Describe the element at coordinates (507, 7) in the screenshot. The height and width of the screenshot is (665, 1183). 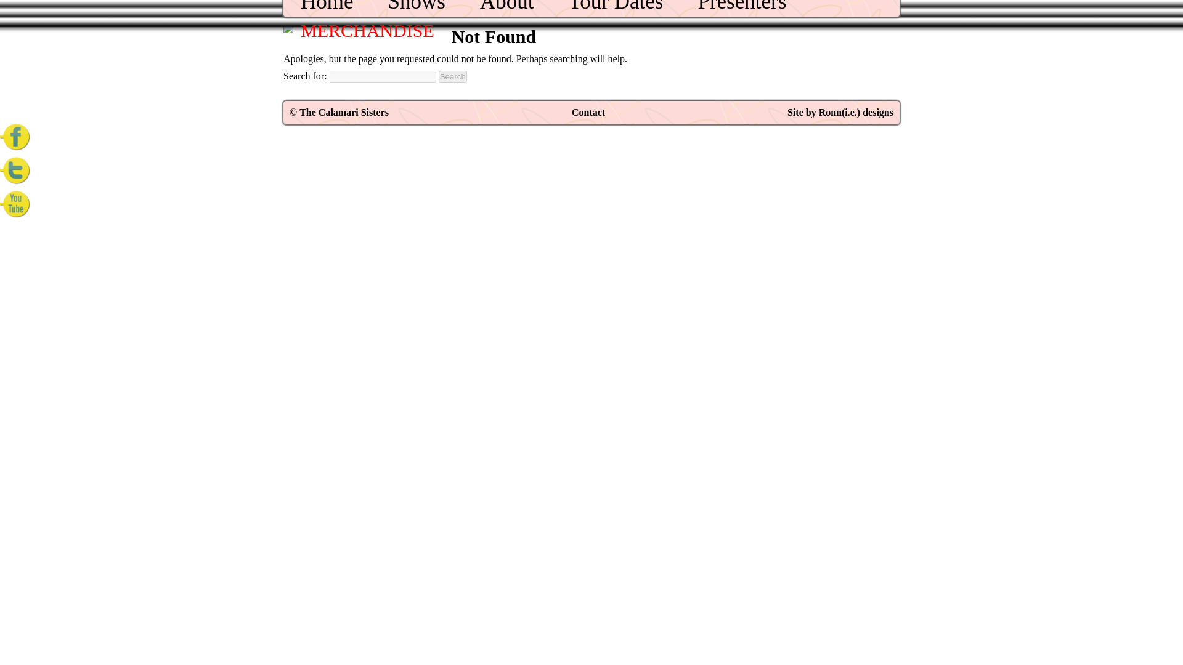
I see `About` at that location.